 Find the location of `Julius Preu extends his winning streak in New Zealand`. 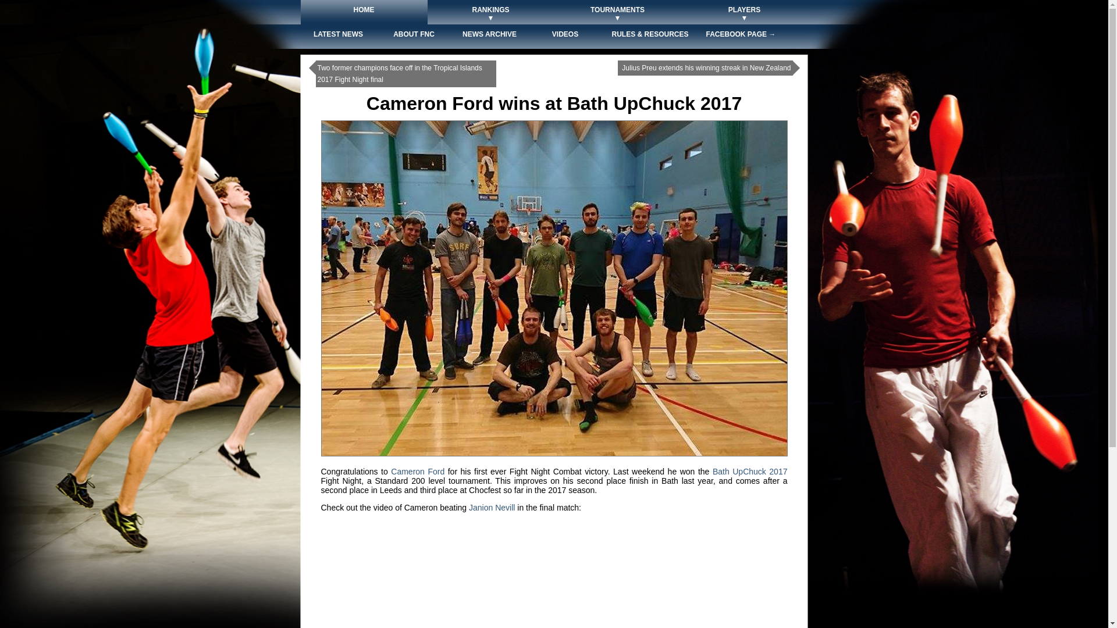

Julius Preu extends his winning streak in New Zealand is located at coordinates (706, 68).